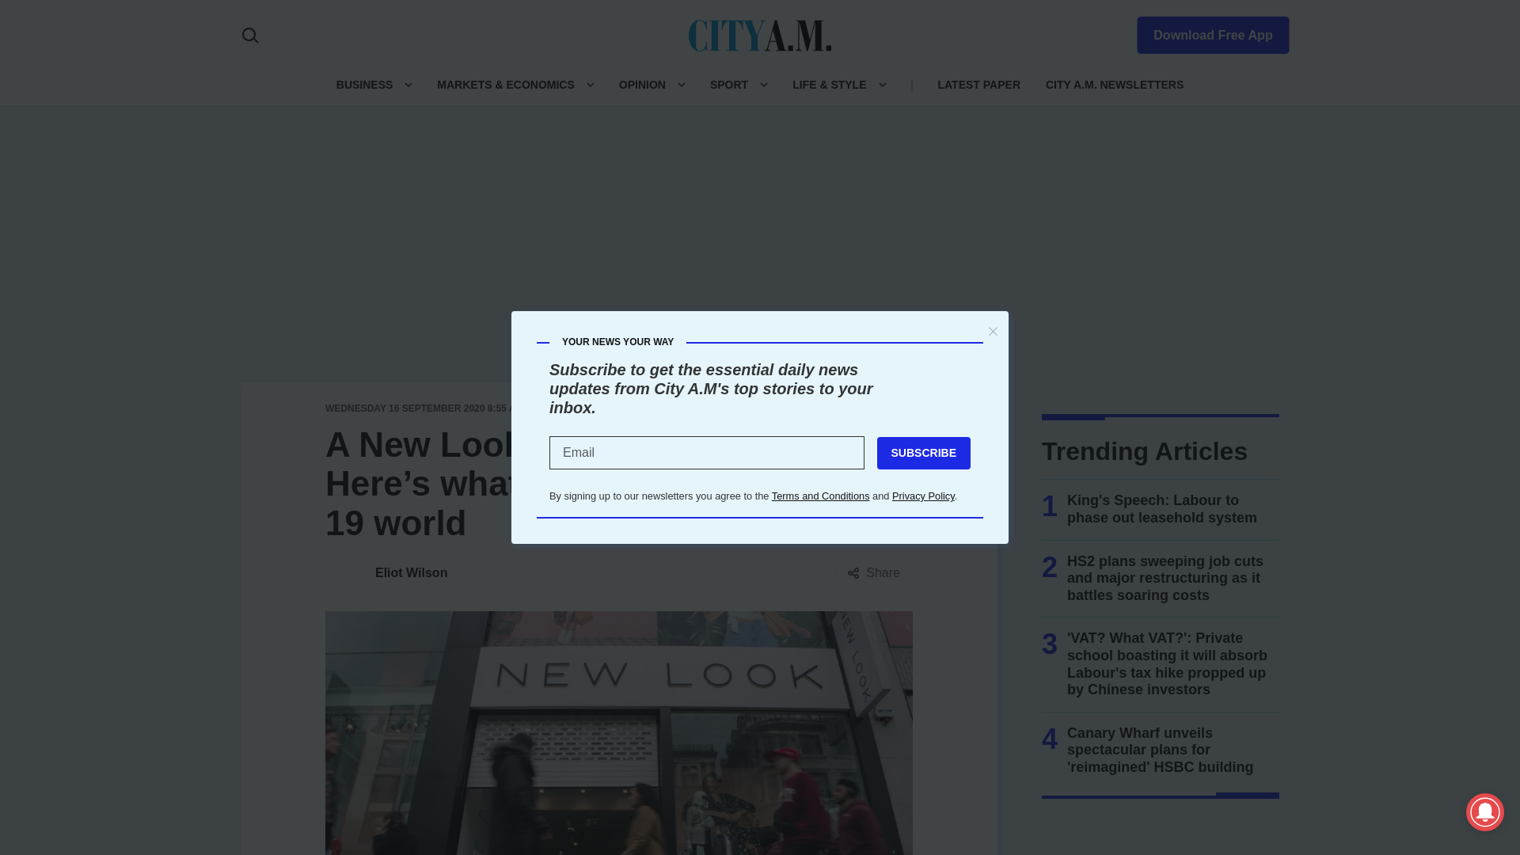  Describe the element at coordinates (1203, 32) in the screenshot. I see `Download Free App` at that location.